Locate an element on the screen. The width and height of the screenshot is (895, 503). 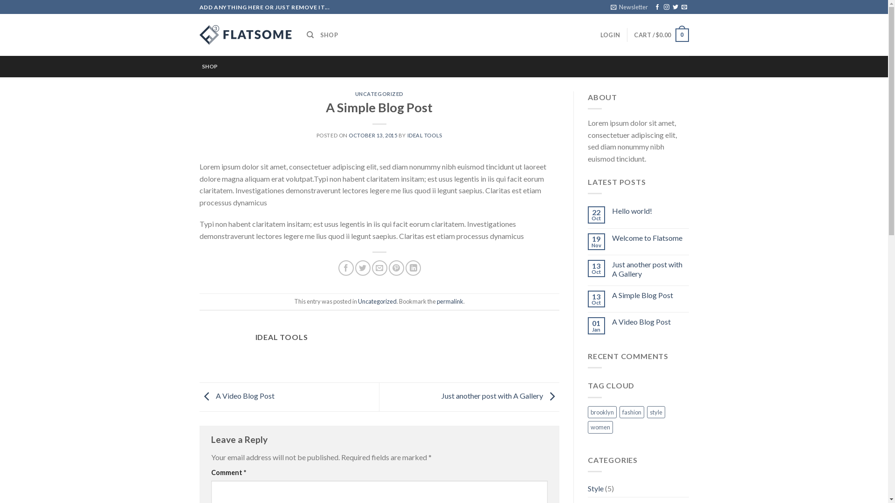
IDEAL TOOLS is located at coordinates (425, 135).